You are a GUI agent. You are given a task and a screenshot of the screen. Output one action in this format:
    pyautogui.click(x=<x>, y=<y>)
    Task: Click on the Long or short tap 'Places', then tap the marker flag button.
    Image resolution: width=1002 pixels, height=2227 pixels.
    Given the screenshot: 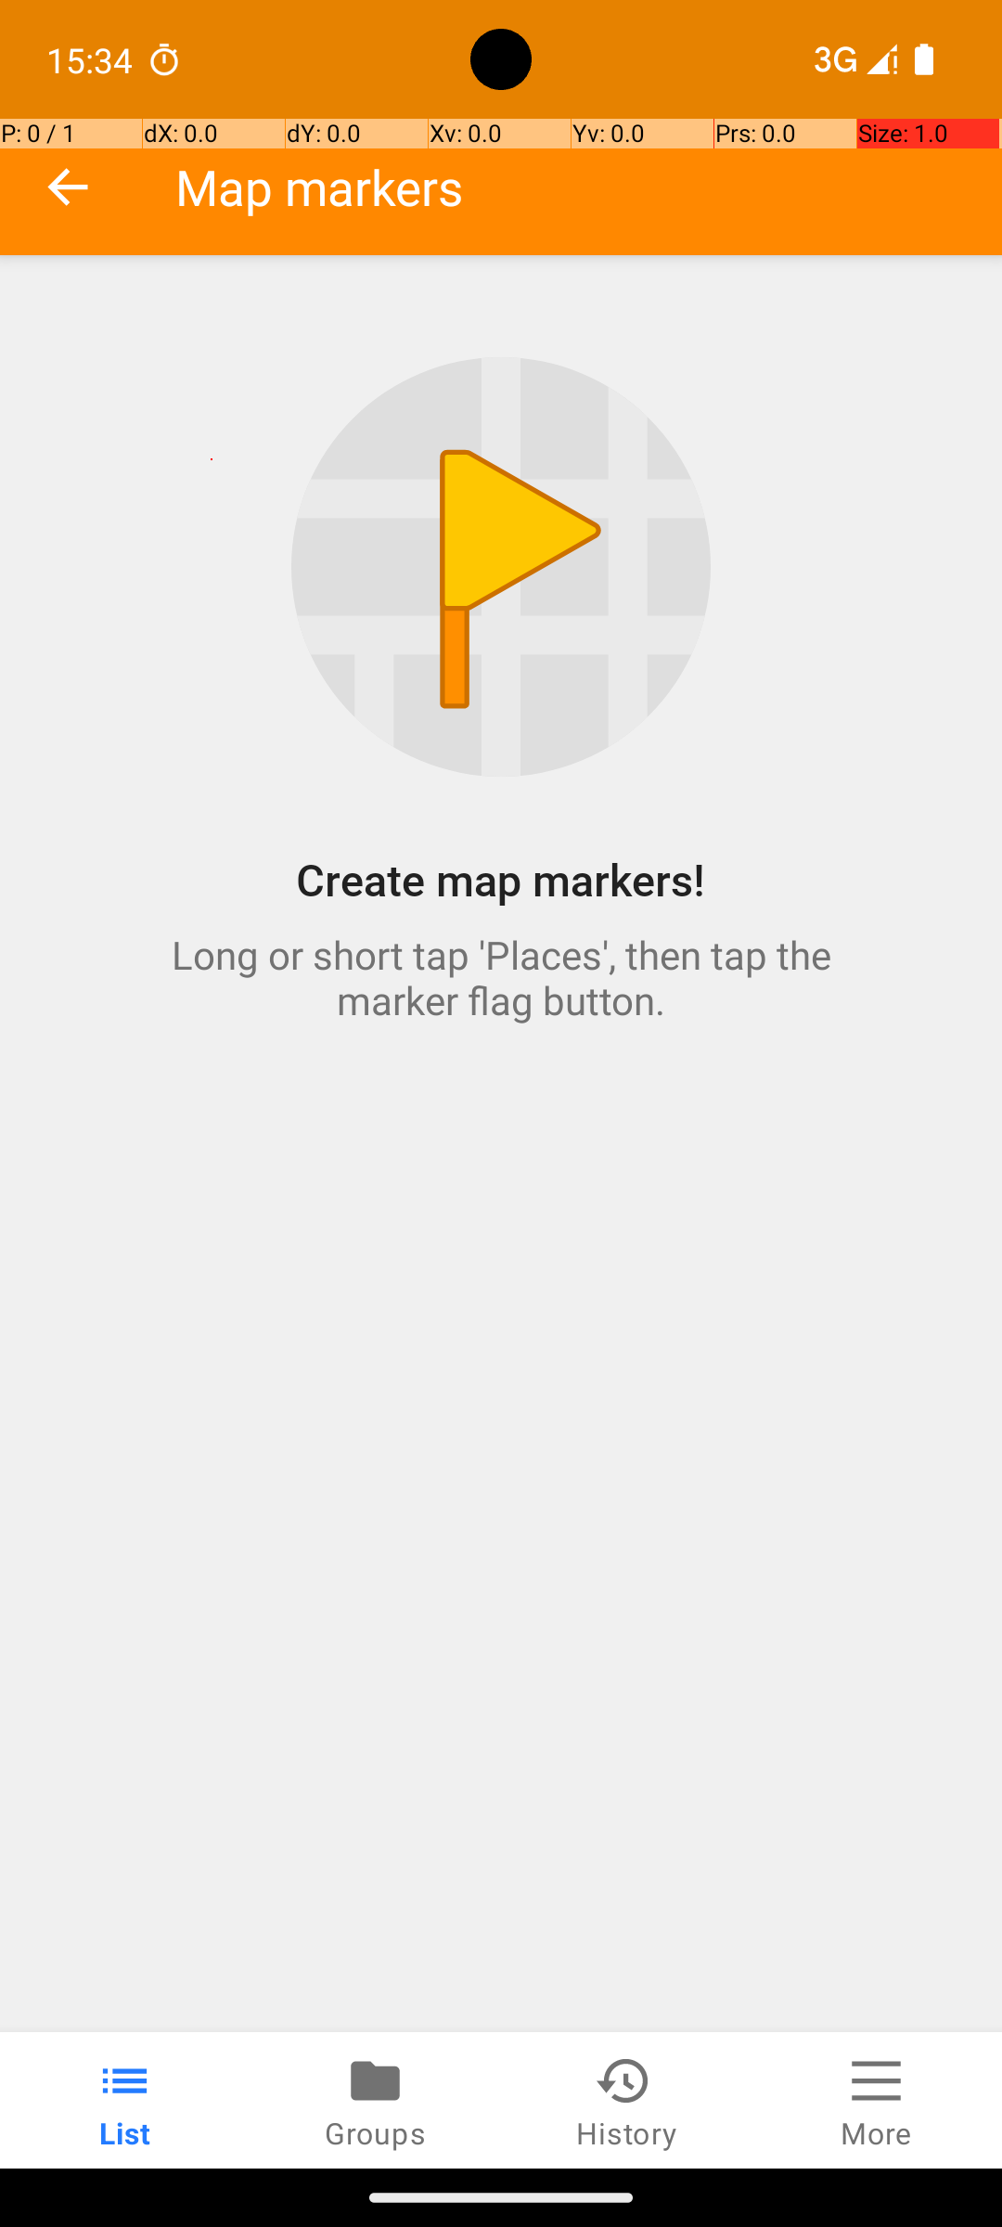 What is the action you would take?
    pyautogui.click(x=501, y=977)
    